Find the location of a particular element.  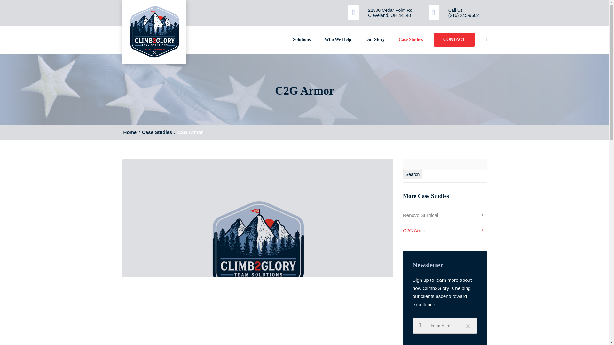

Our Story is located at coordinates (375, 40).